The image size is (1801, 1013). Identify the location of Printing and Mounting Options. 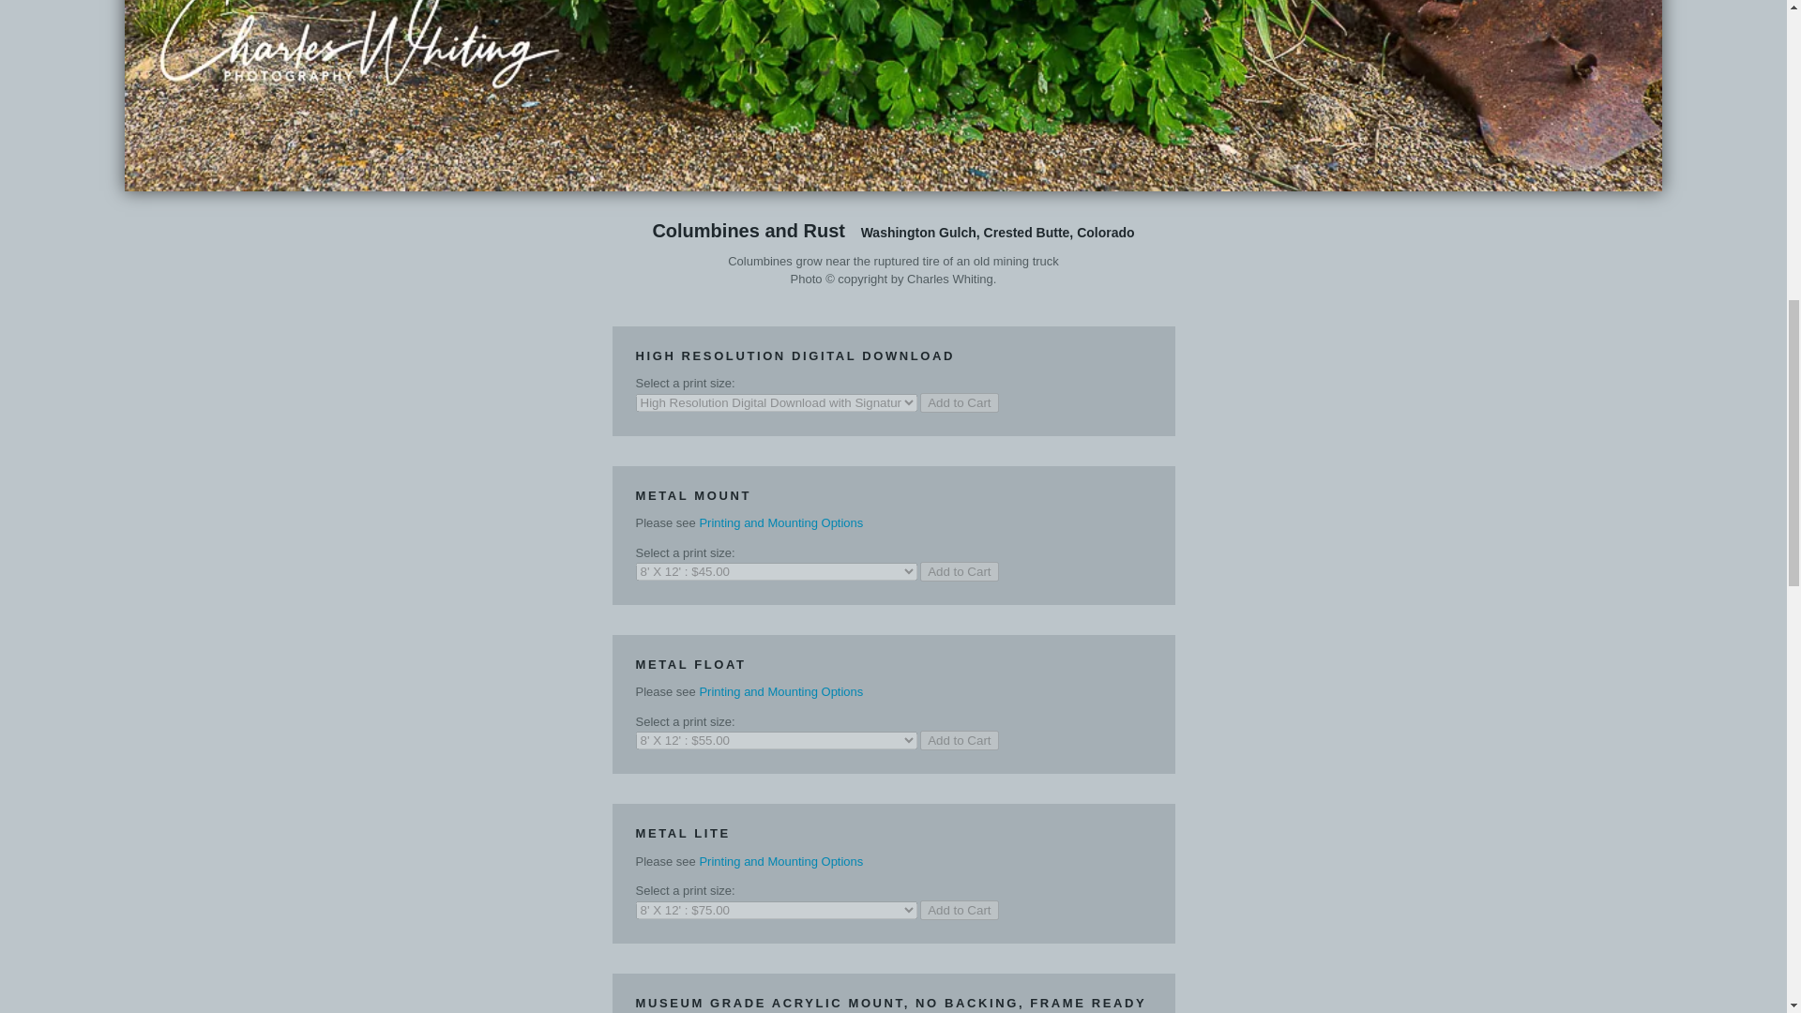
(780, 522).